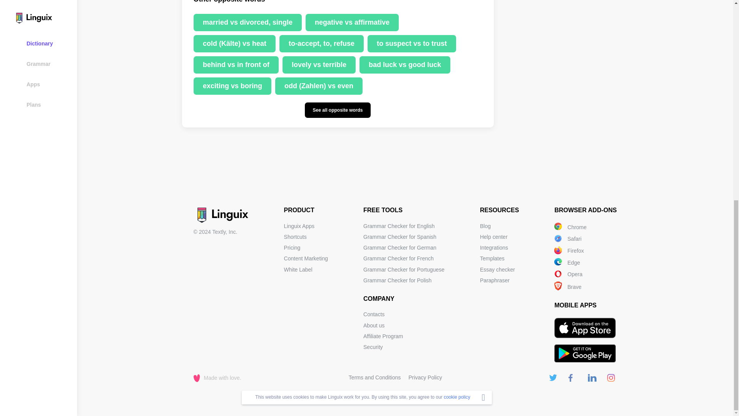  Describe the element at coordinates (236, 65) in the screenshot. I see `behind vs in front of` at that location.